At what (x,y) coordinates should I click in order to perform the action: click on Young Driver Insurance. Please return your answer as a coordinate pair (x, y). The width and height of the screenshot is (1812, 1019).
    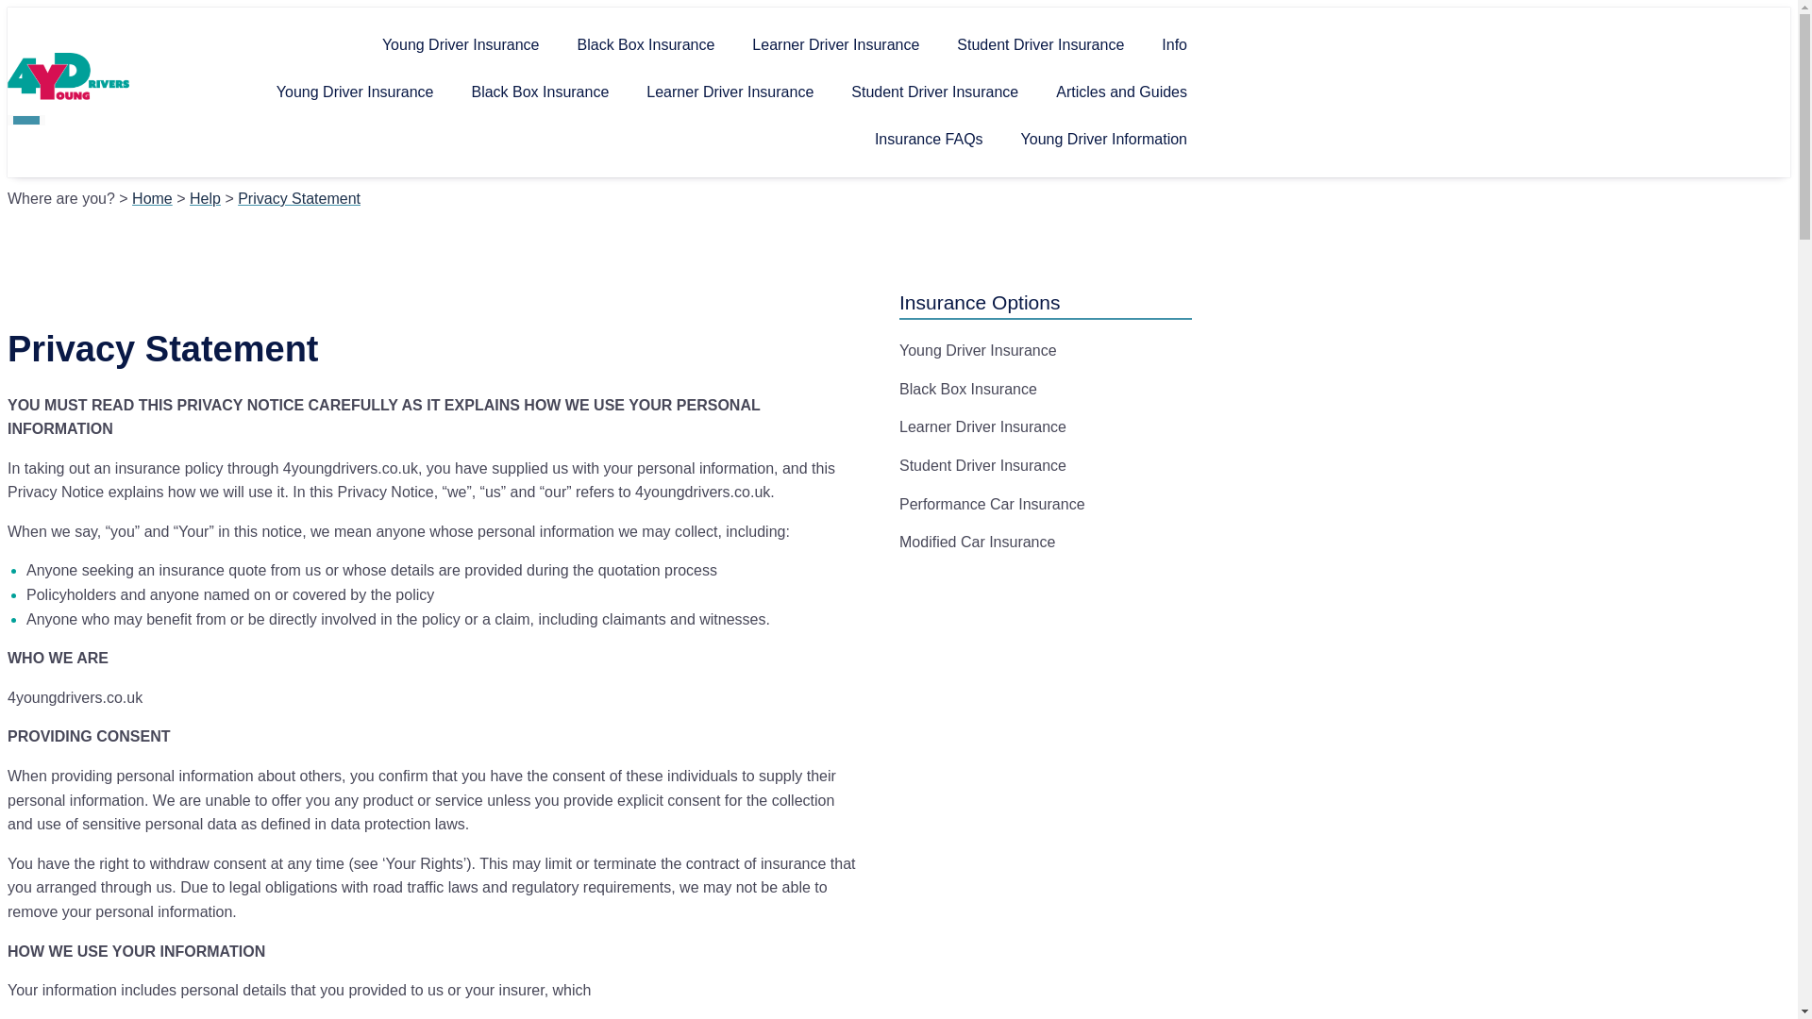
    Looking at the image, I should click on (355, 92).